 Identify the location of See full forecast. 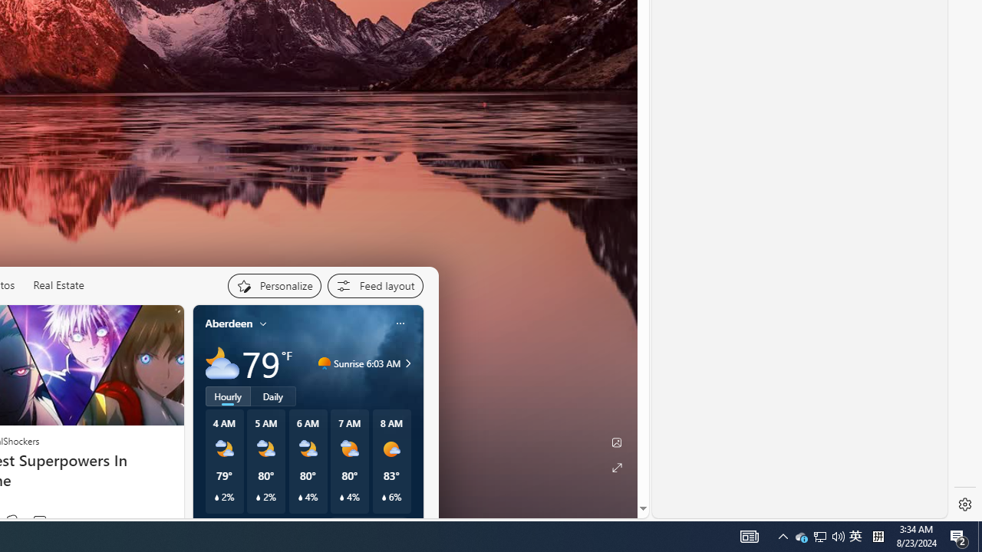
(368, 525).